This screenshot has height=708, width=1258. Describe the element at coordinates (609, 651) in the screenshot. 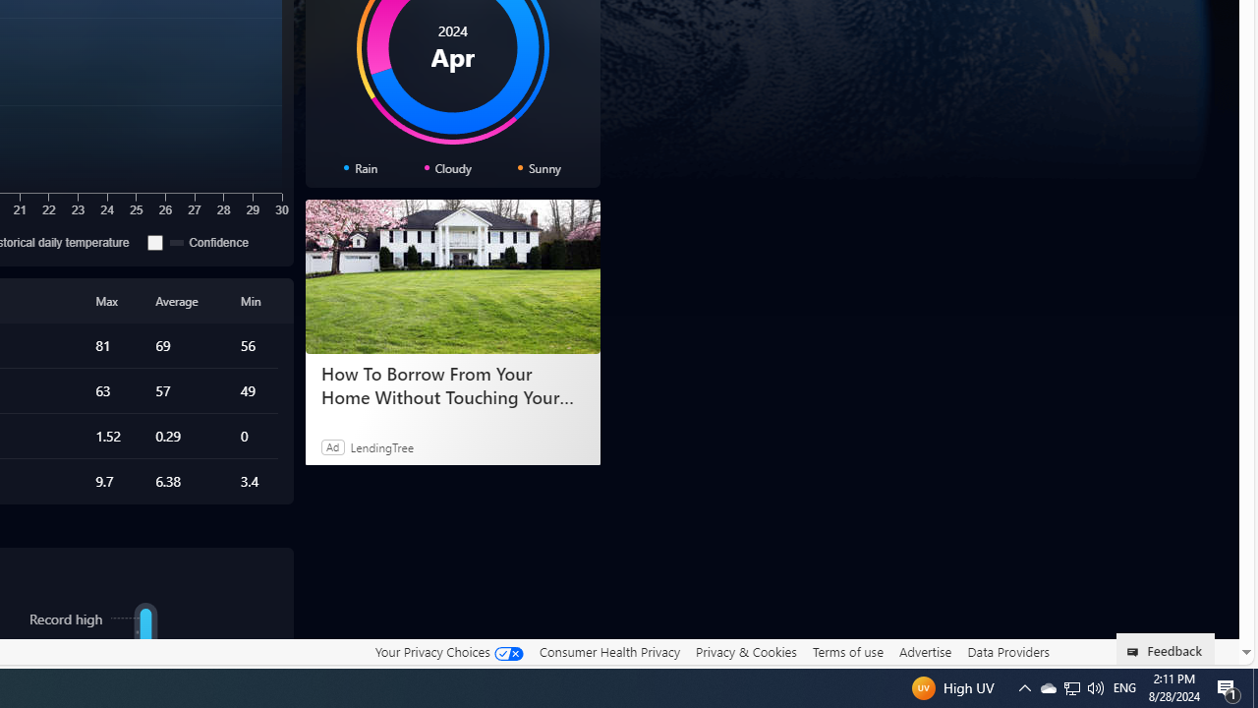

I see `Consumer Health Privacy` at that location.